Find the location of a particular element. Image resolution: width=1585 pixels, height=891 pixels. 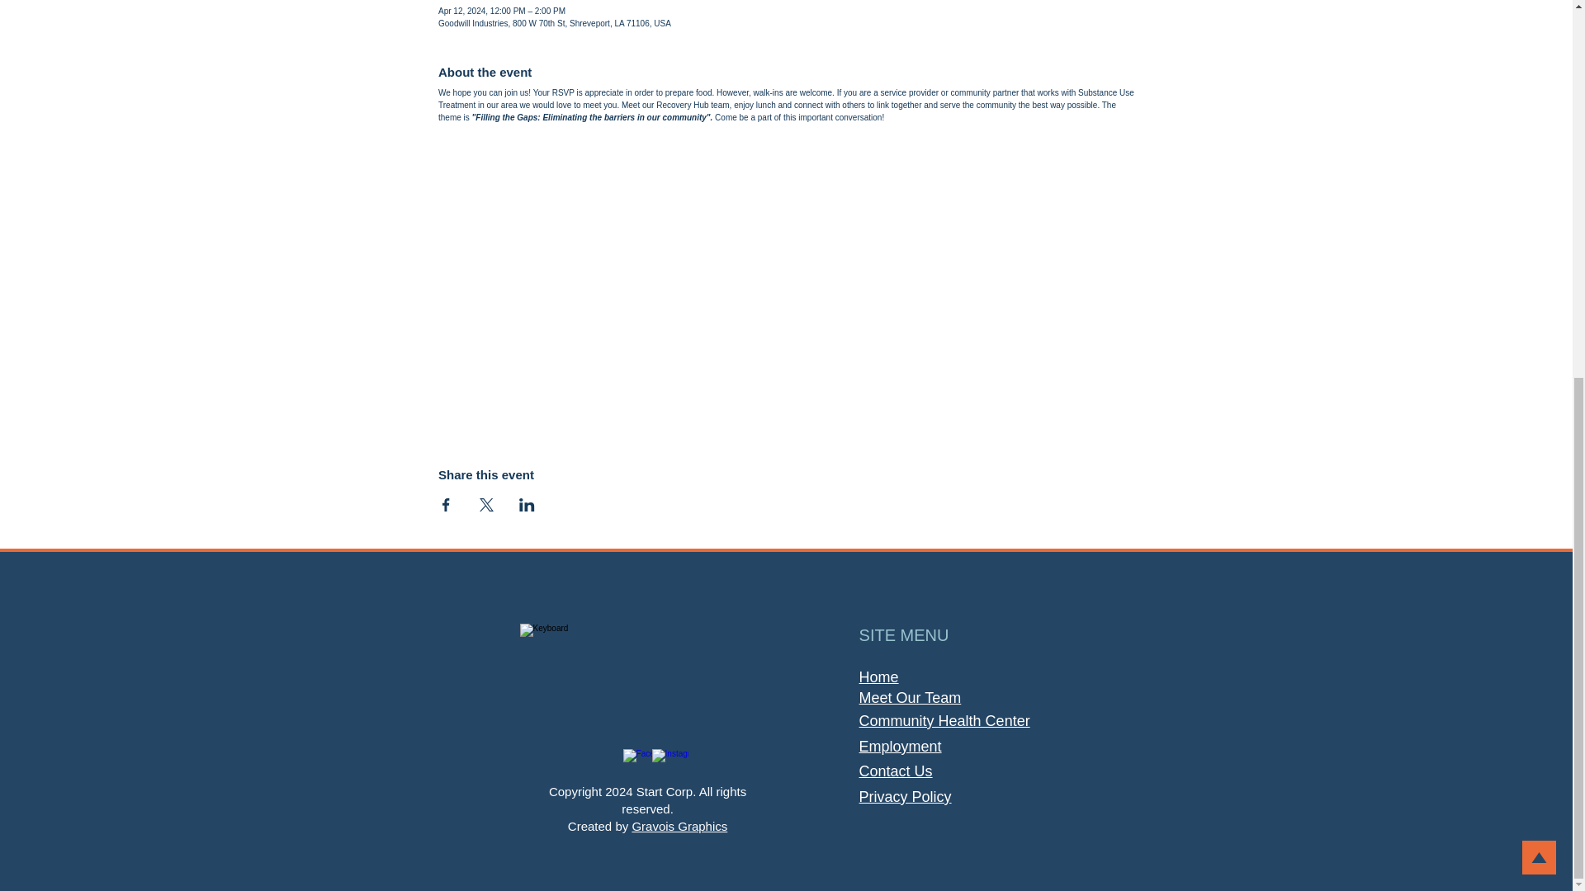

Gravois Graphics is located at coordinates (679, 825).